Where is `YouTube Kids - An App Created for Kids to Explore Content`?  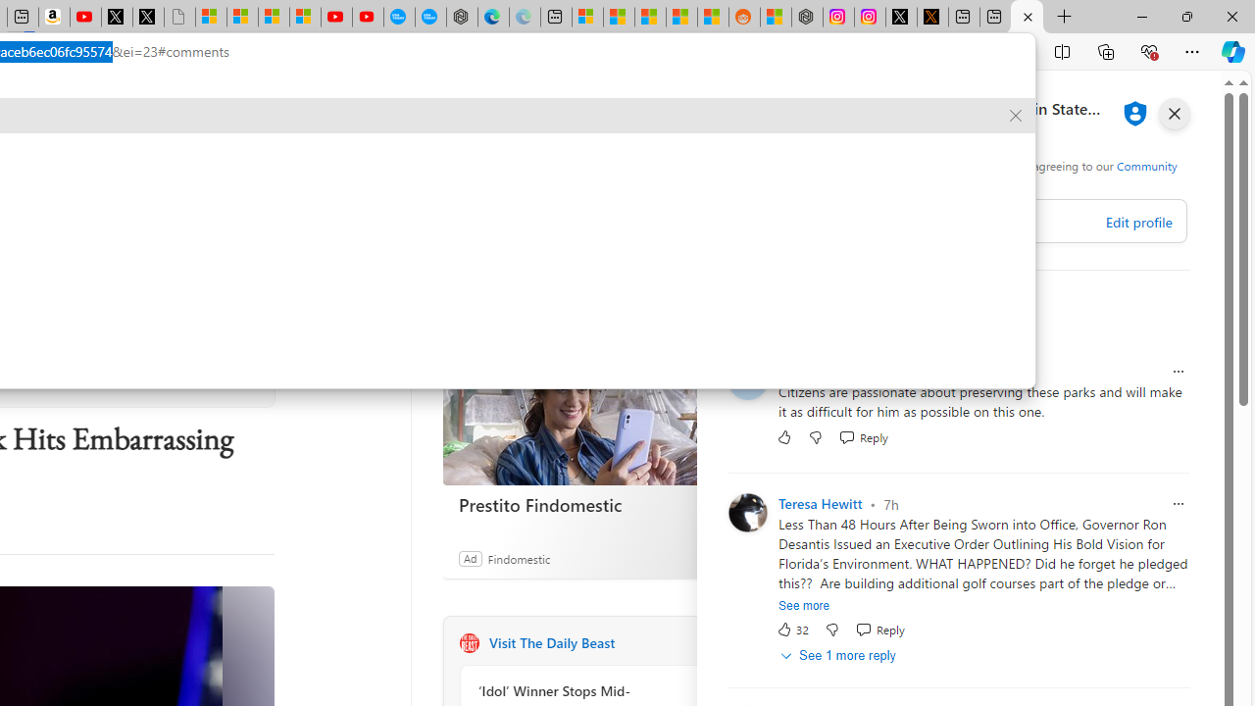
YouTube Kids - An App Created for Kids to Explore Content is located at coordinates (367, 18).